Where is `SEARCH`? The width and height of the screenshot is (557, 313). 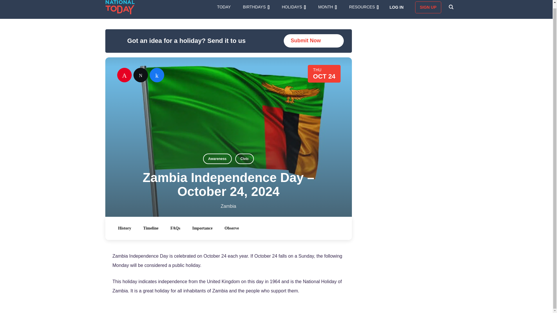
SEARCH is located at coordinates (451, 7).